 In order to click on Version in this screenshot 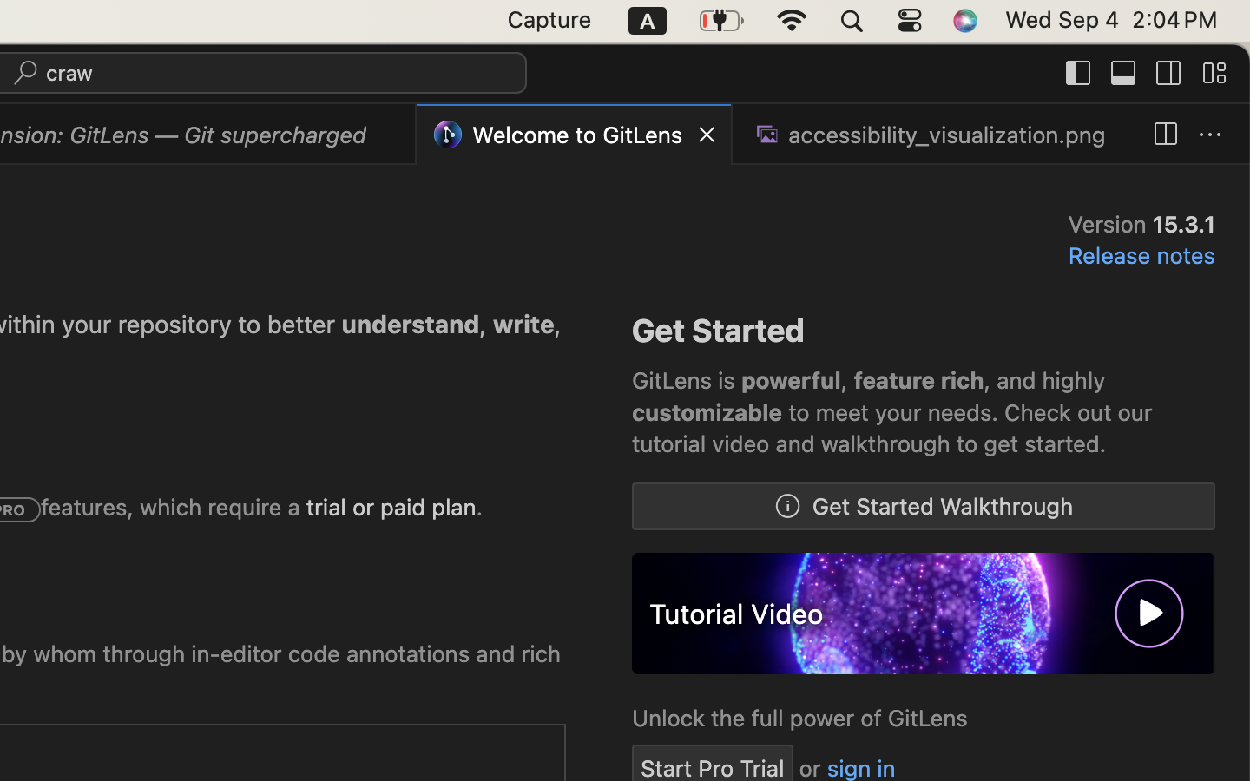, I will do `click(1110, 224)`.